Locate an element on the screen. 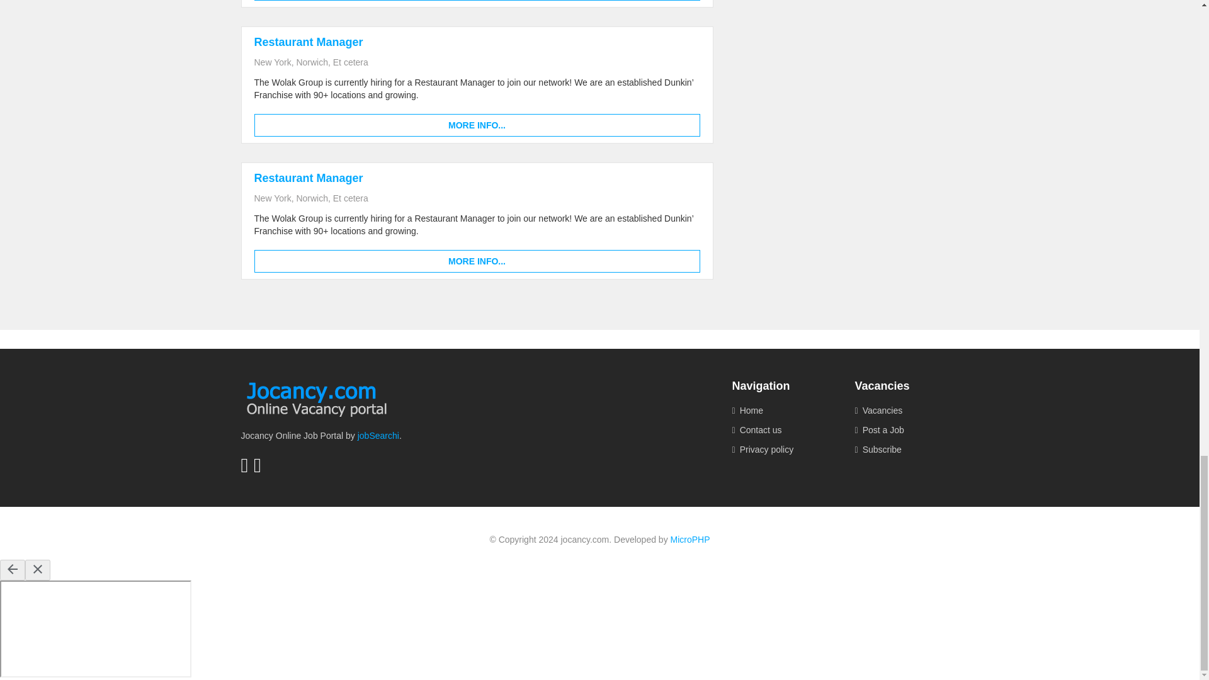 The height and width of the screenshot is (680, 1209). Et cetera is located at coordinates (351, 62).